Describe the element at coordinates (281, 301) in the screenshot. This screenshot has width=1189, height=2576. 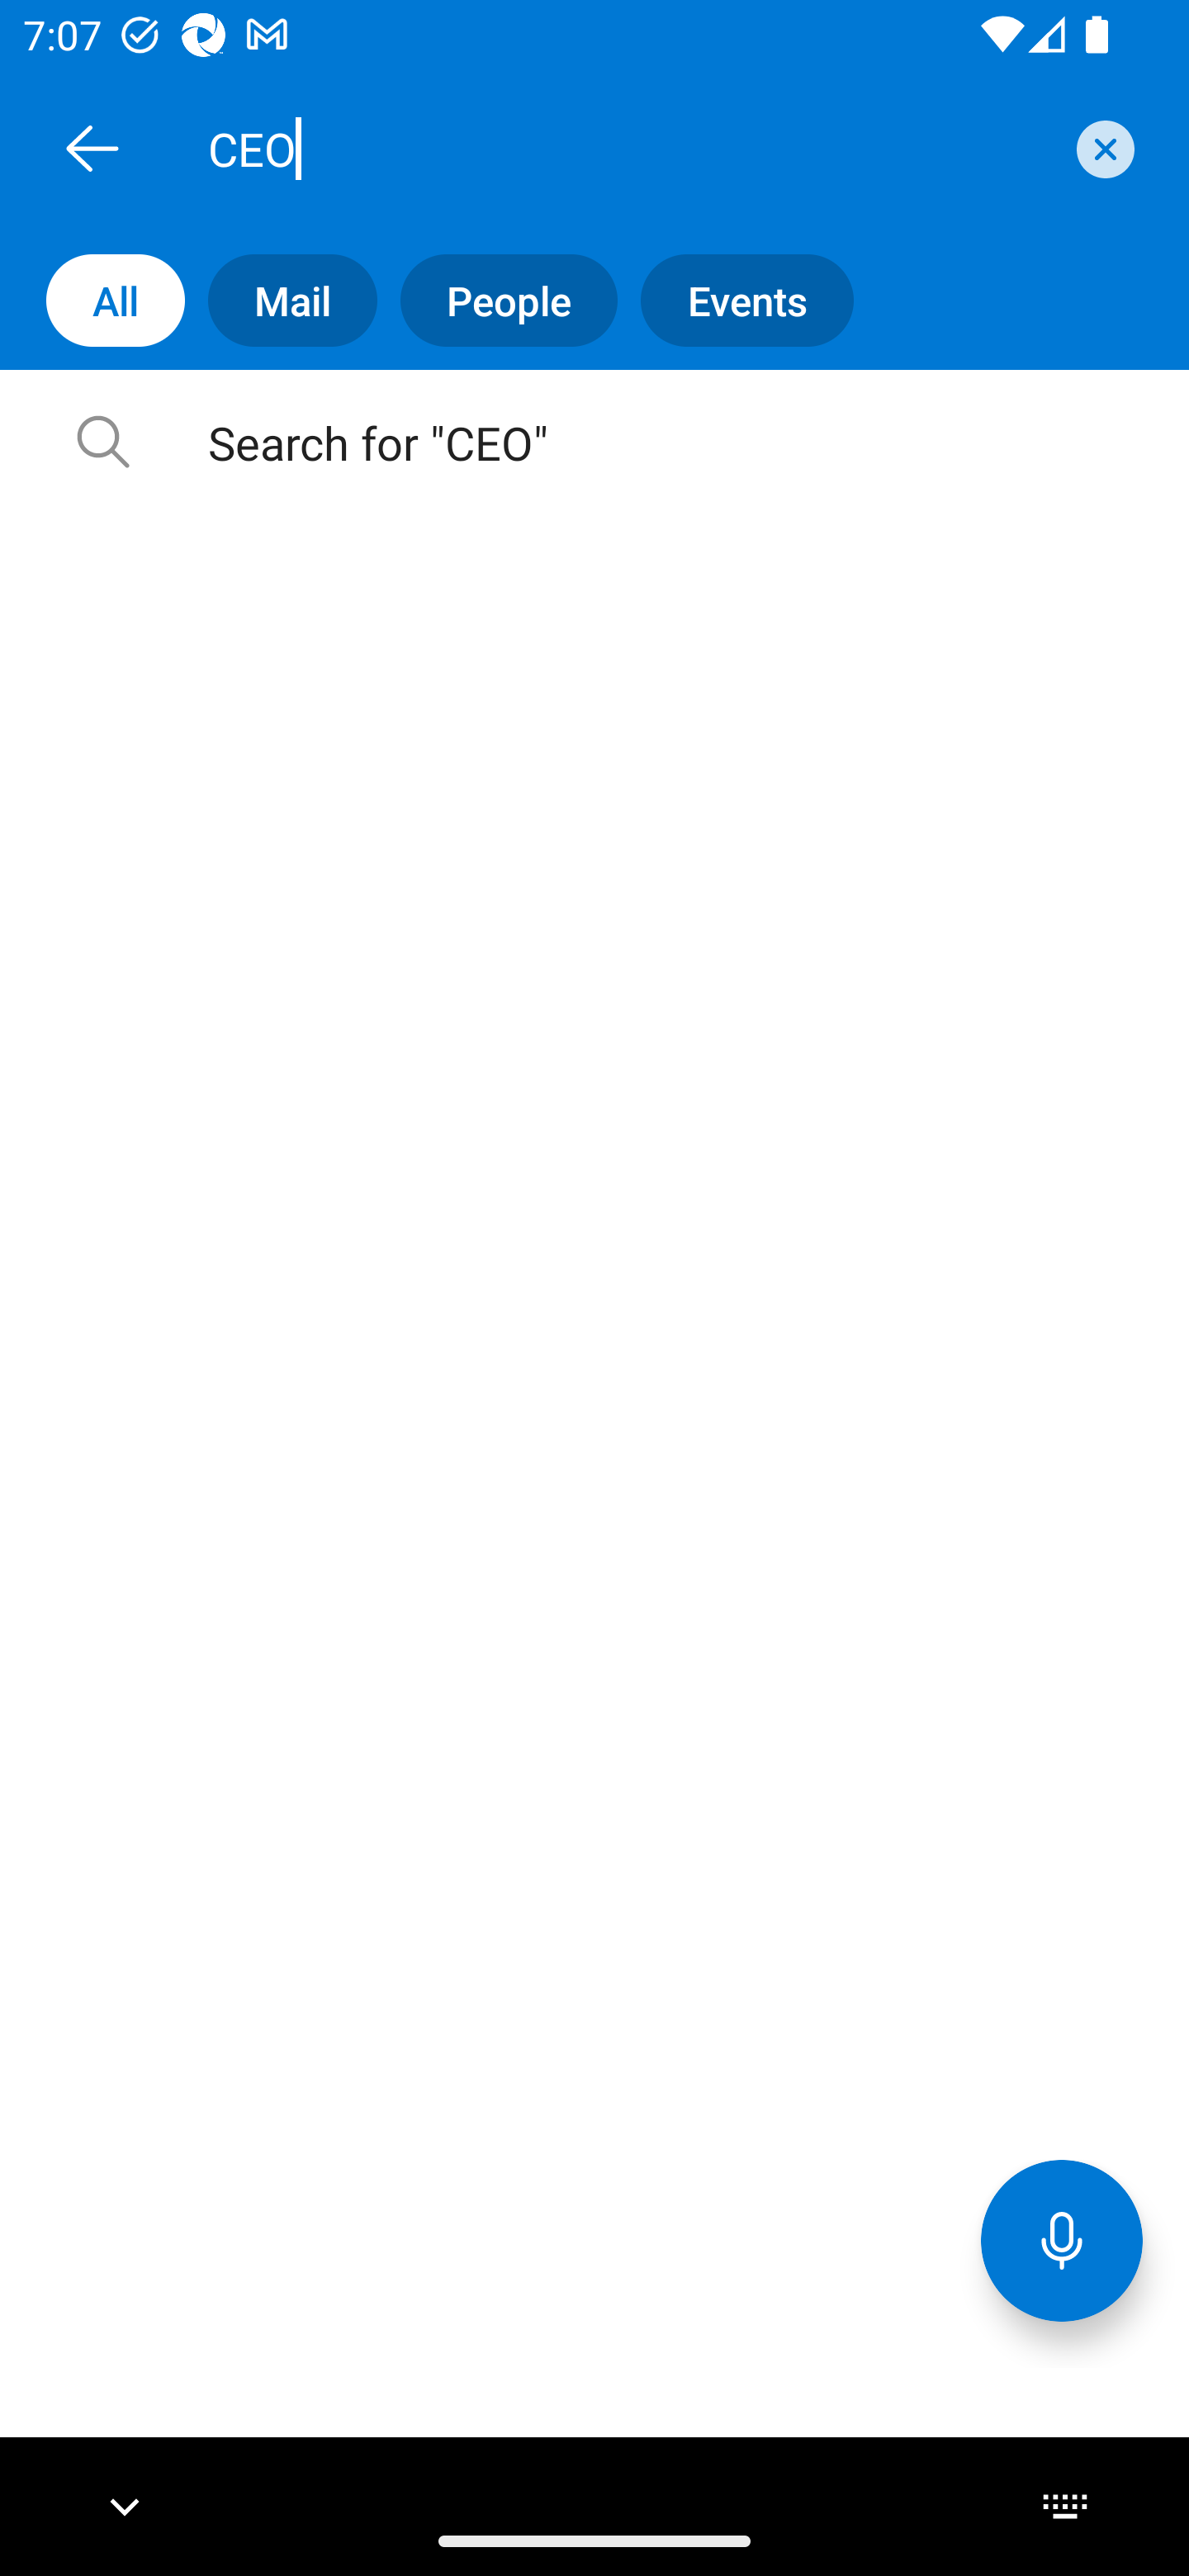
I see `Mail` at that location.